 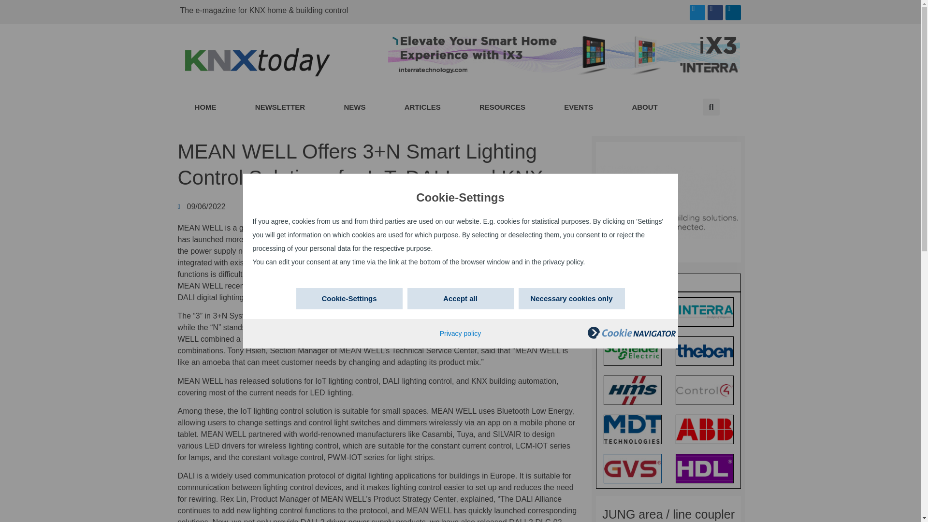 I want to click on HOME, so click(x=205, y=107).